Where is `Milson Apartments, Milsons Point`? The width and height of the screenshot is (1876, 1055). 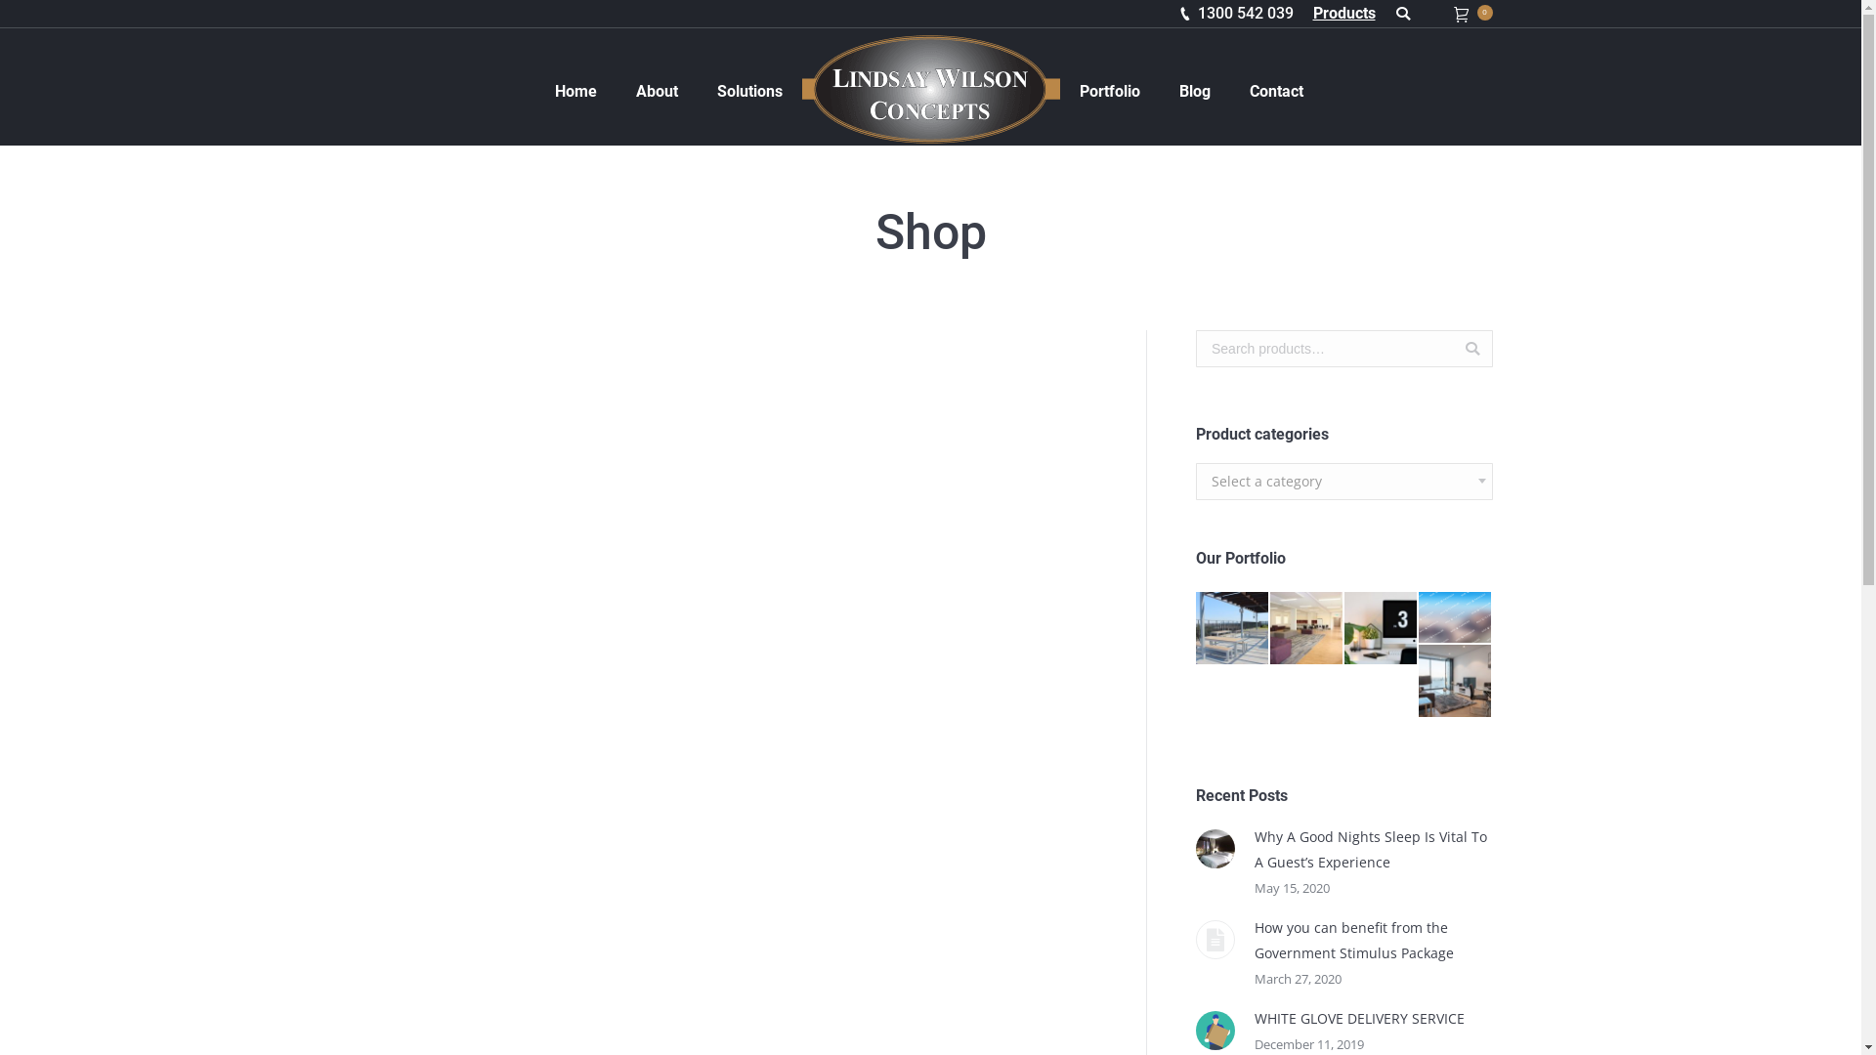 Milson Apartments, Milsons Point is located at coordinates (1382, 629).